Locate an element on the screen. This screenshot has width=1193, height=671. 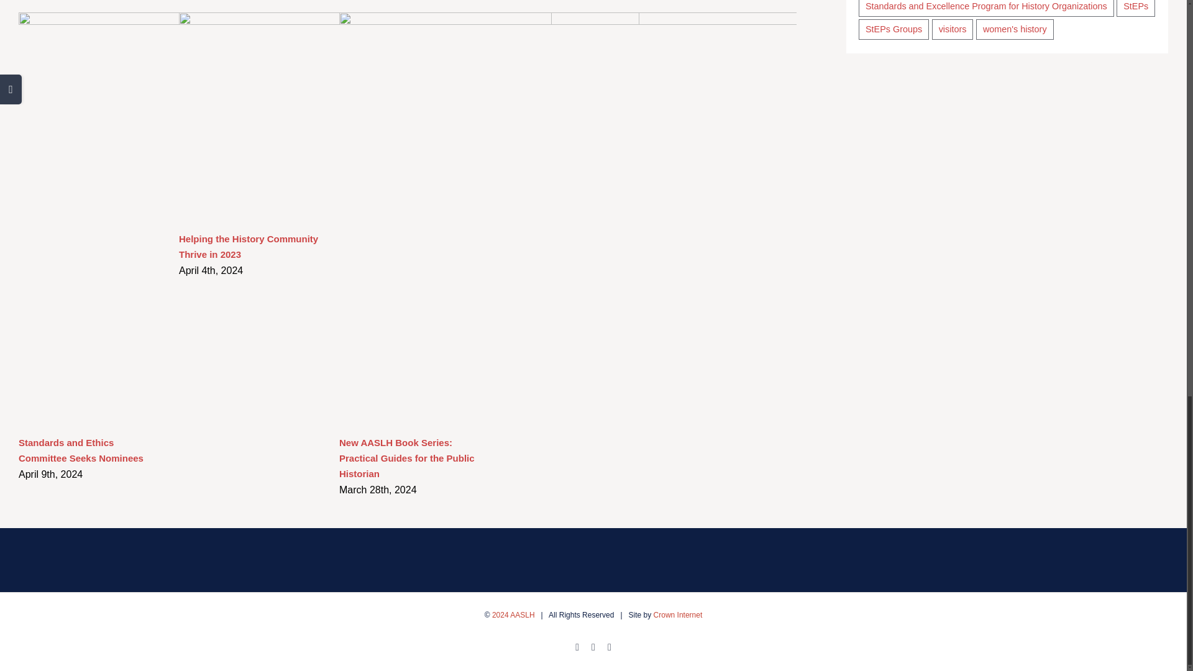
Standards and Ethics Committee Seeks Nominees is located at coordinates (81, 450).